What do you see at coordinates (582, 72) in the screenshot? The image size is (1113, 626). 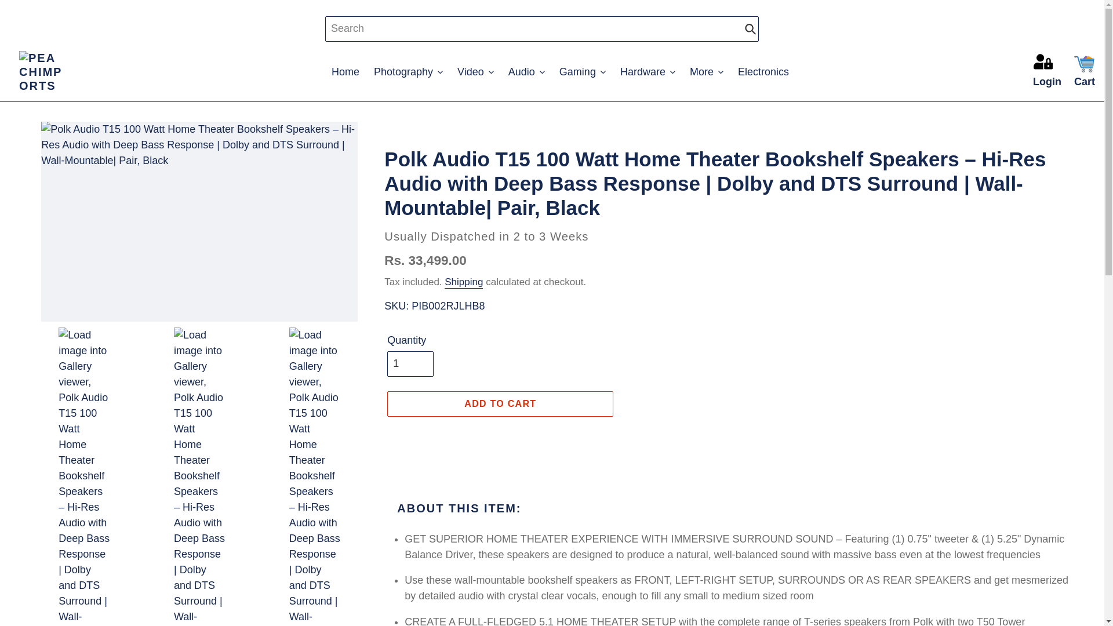 I see `Gaming` at bounding box center [582, 72].